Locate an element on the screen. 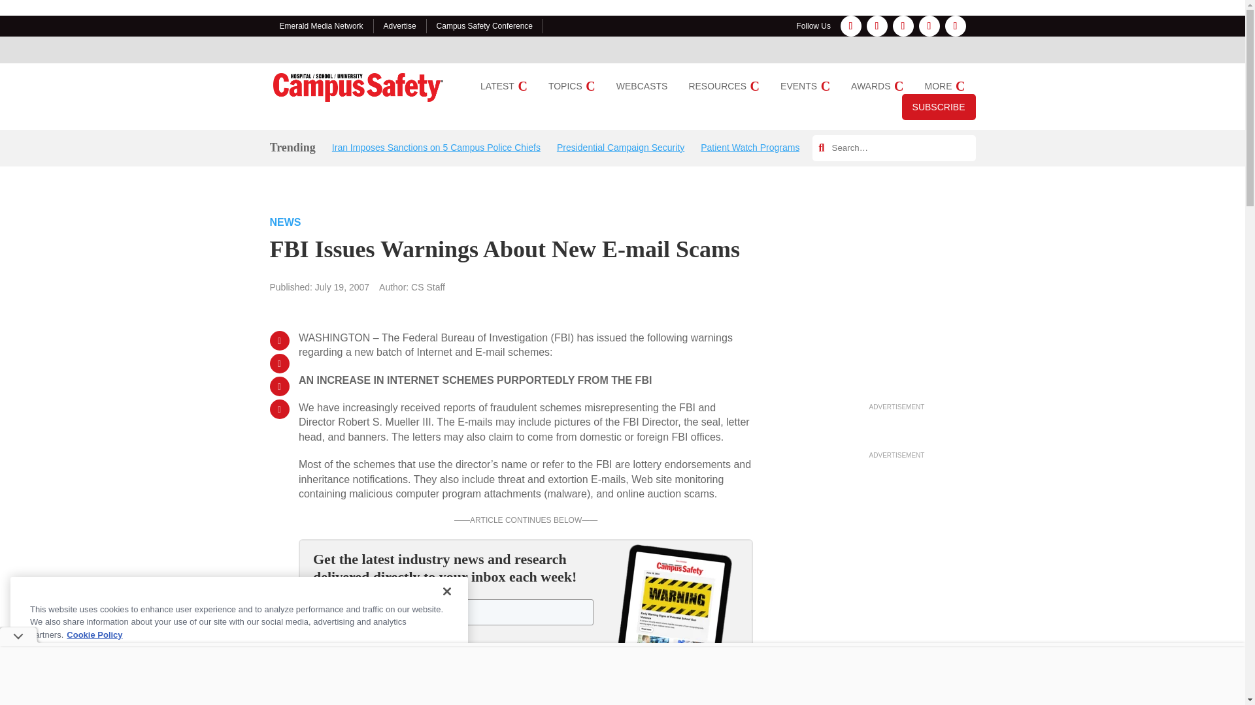  LATEST is located at coordinates (503, 86).